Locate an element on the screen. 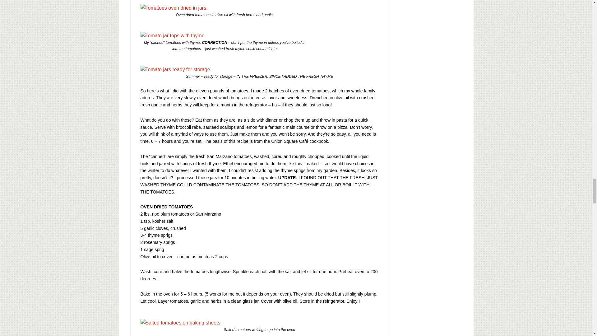 Image resolution: width=597 pixels, height=336 pixels. Tomatoes on baking sheets is located at coordinates (181, 323).